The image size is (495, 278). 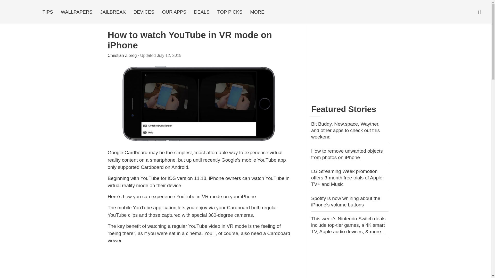 I want to click on DEVICES, so click(x=144, y=12).